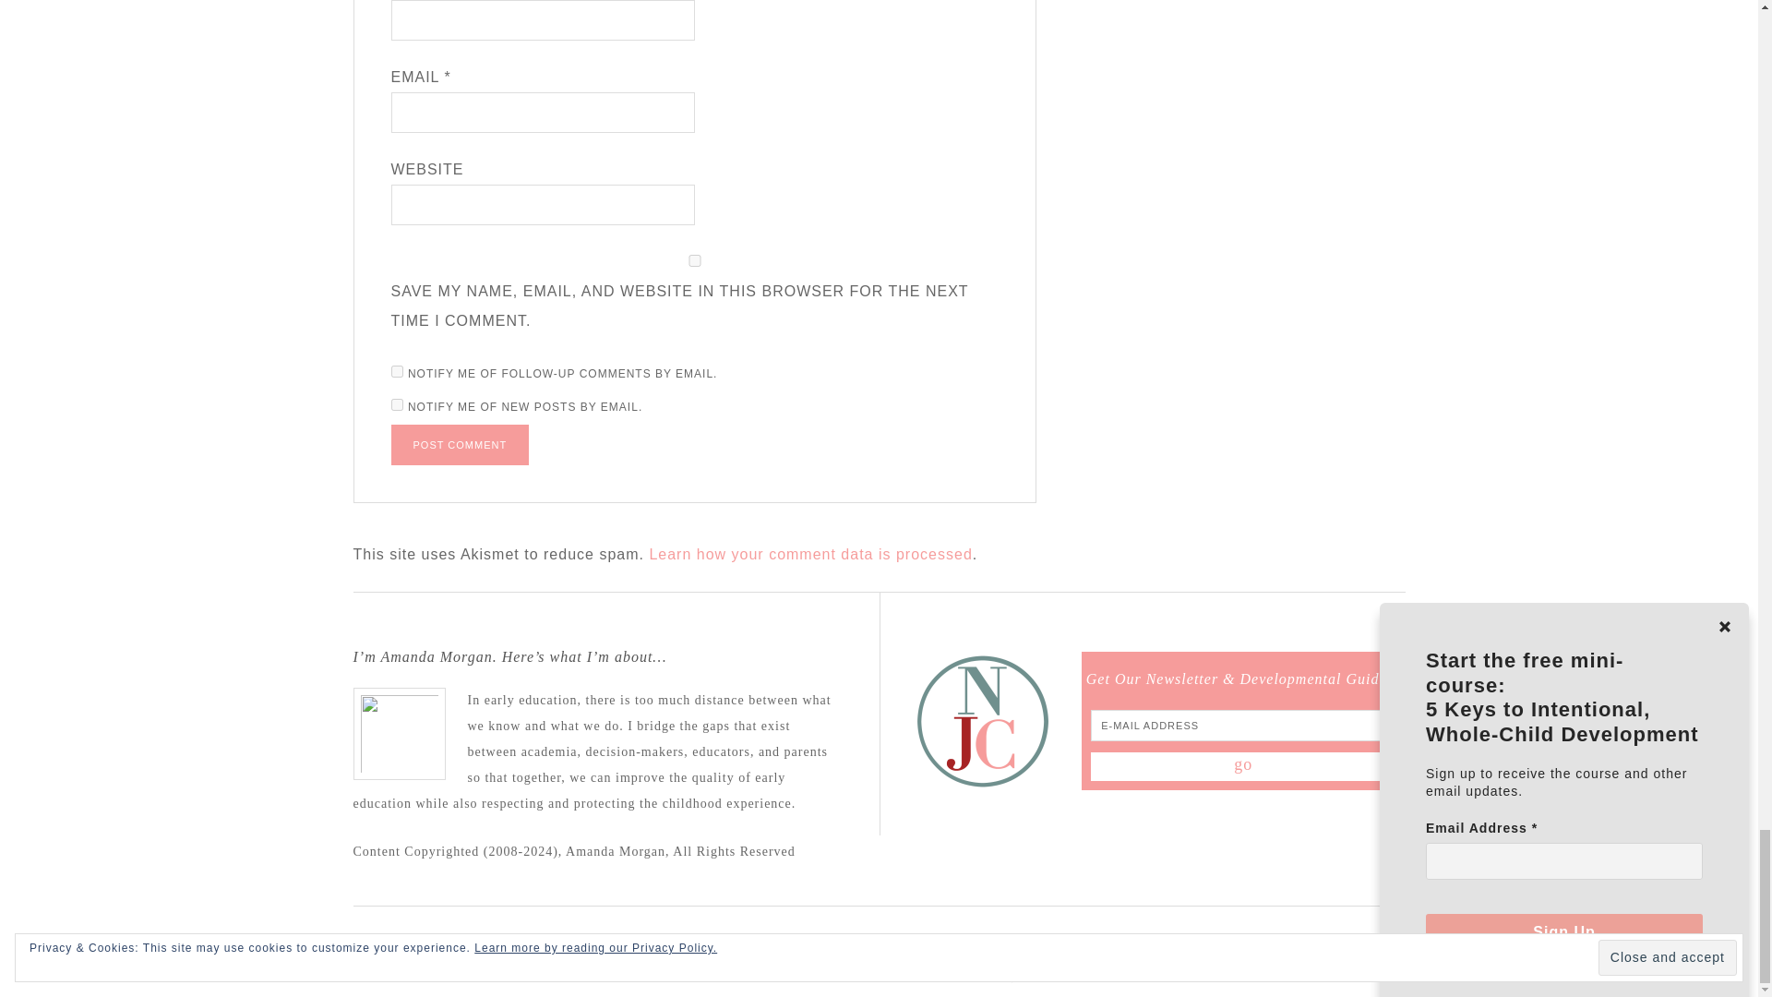 The height and width of the screenshot is (997, 1772). I want to click on subscribe, so click(397, 404).